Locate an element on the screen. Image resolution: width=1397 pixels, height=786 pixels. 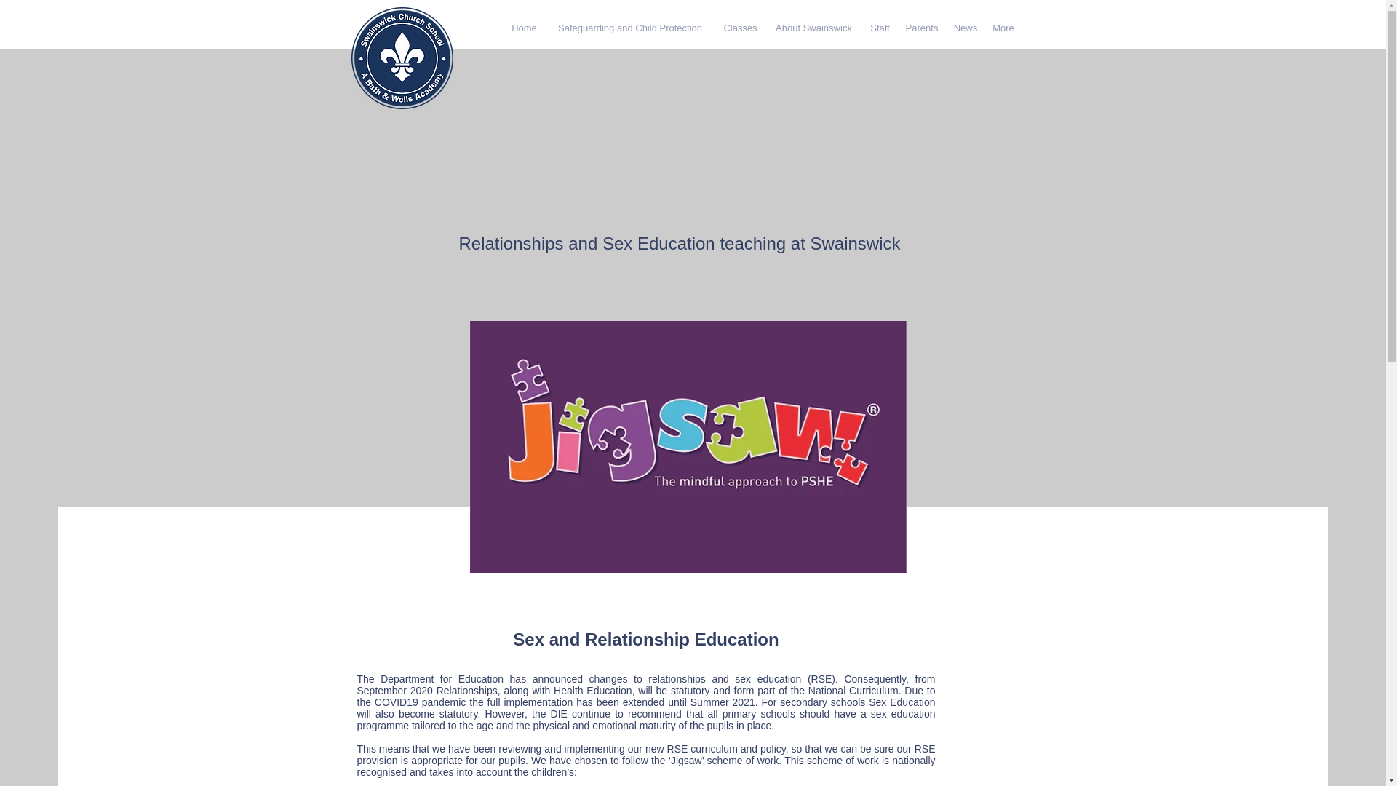
Home is located at coordinates (524, 28).